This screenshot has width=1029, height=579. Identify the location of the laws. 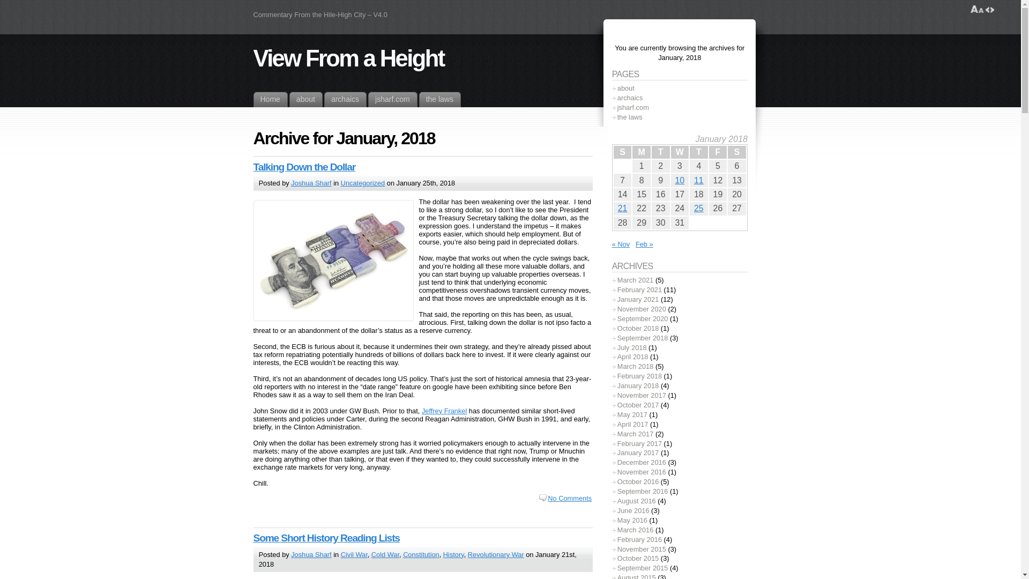
(439, 99).